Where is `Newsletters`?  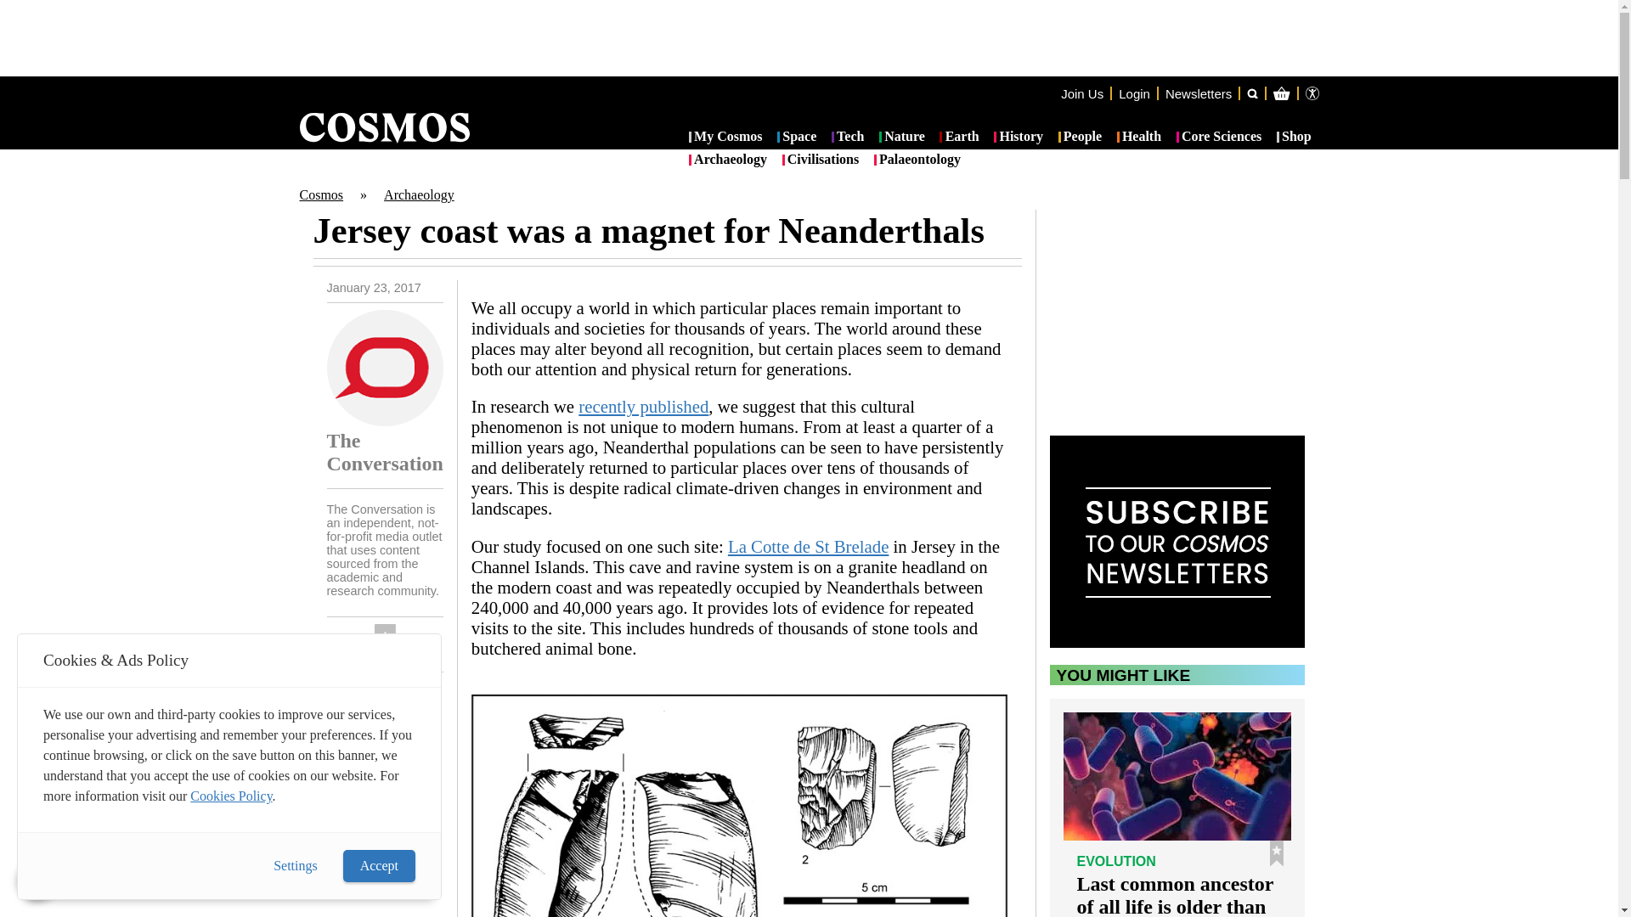 Newsletters is located at coordinates (1198, 93).